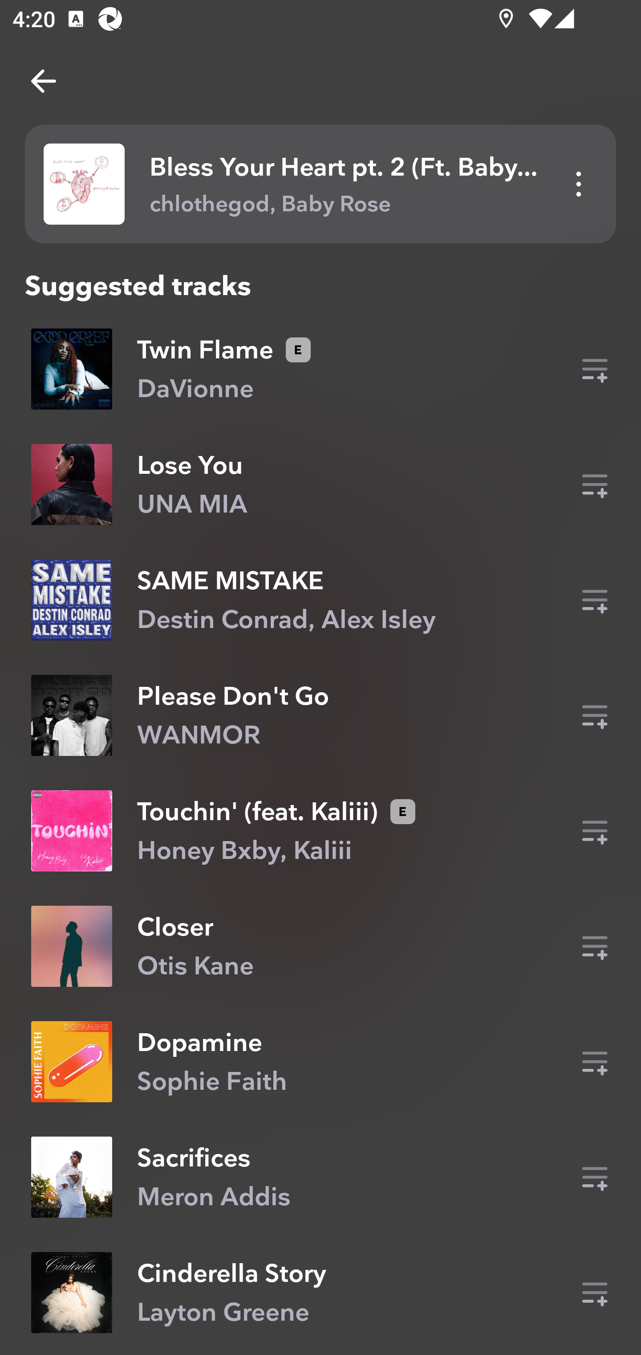 This screenshot has height=1355, width=641. What do you see at coordinates (320, 831) in the screenshot?
I see `Touchin' (feat. Kaliii) Honey Bxby, Kaliii` at bounding box center [320, 831].